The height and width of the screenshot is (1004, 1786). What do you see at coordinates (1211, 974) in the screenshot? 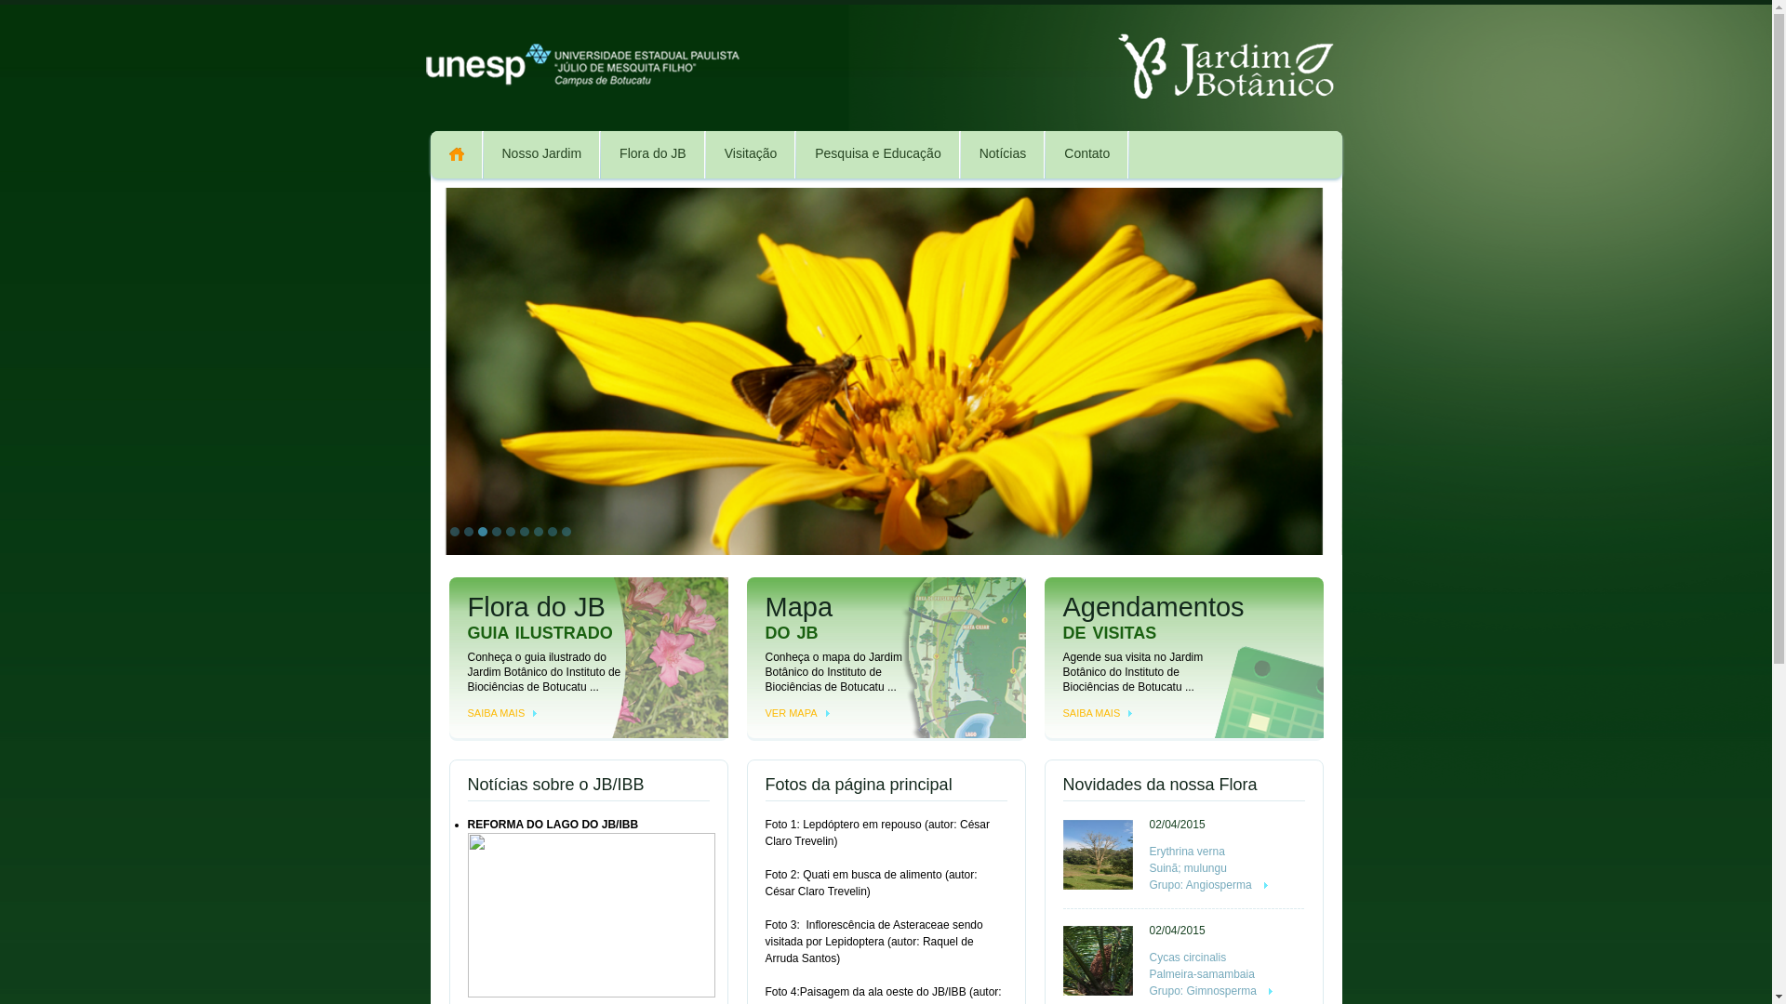
I see `Cycas circinalis  
Palmeira-samambaia
Grupo: Gimnosperma` at bounding box center [1211, 974].